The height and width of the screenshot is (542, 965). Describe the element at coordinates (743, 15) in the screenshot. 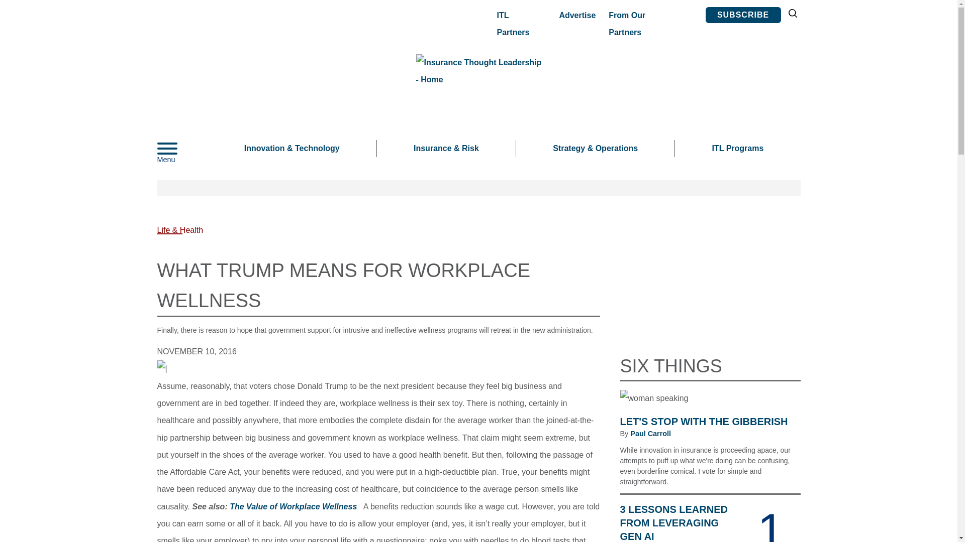

I see `SUBSCRIBE` at that location.